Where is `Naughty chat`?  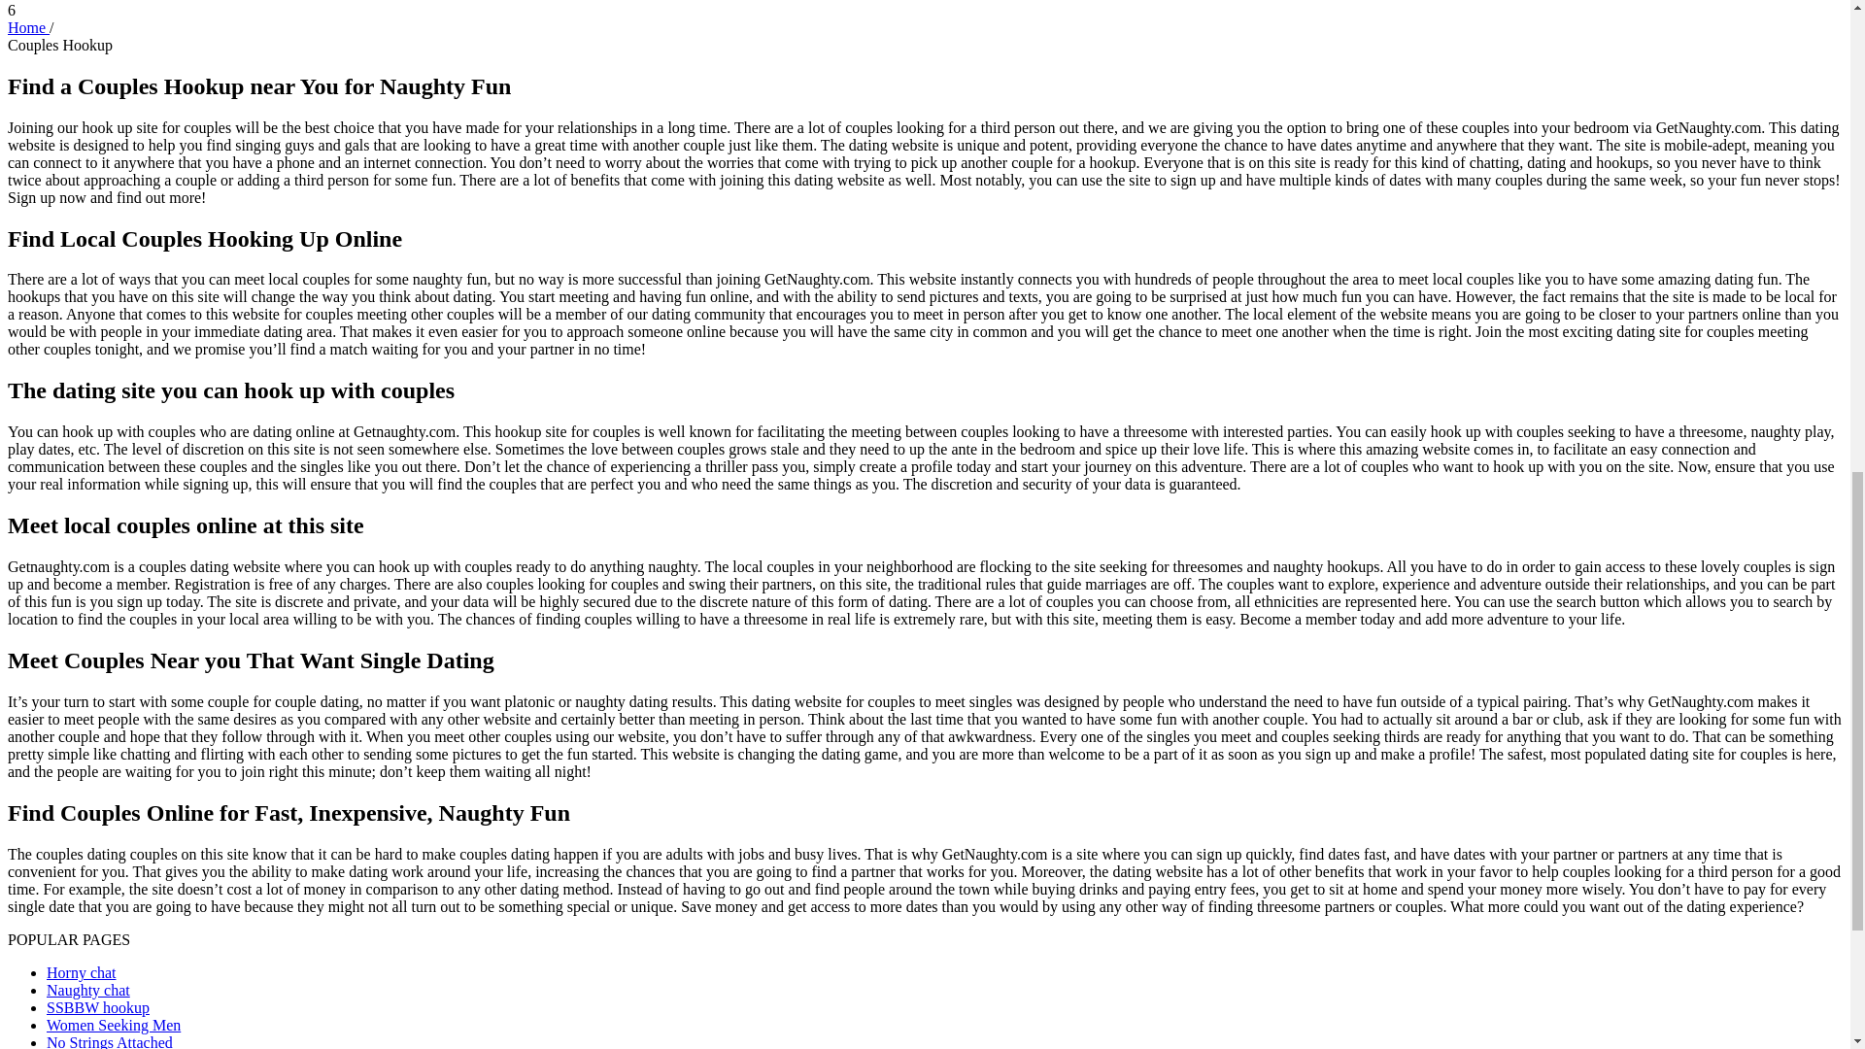 Naughty chat is located at coordinates (88, 990).